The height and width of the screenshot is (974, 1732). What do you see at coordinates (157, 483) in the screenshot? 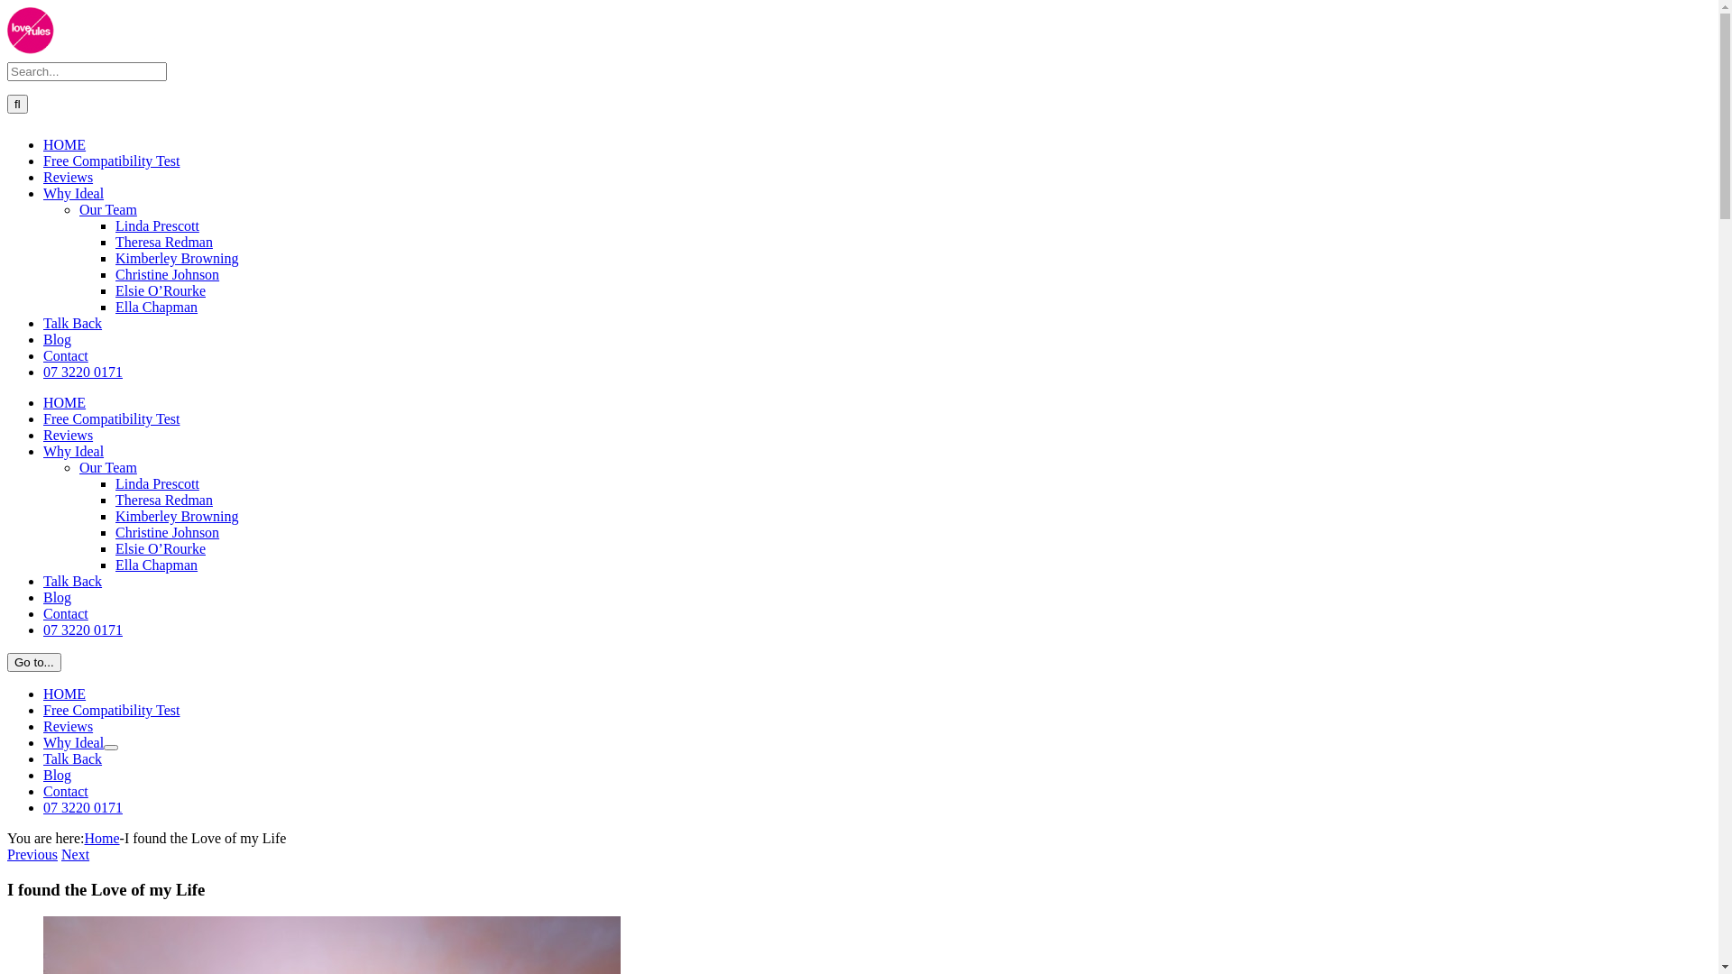
I see `Linda Prescott` at bounding box center [157, 483].